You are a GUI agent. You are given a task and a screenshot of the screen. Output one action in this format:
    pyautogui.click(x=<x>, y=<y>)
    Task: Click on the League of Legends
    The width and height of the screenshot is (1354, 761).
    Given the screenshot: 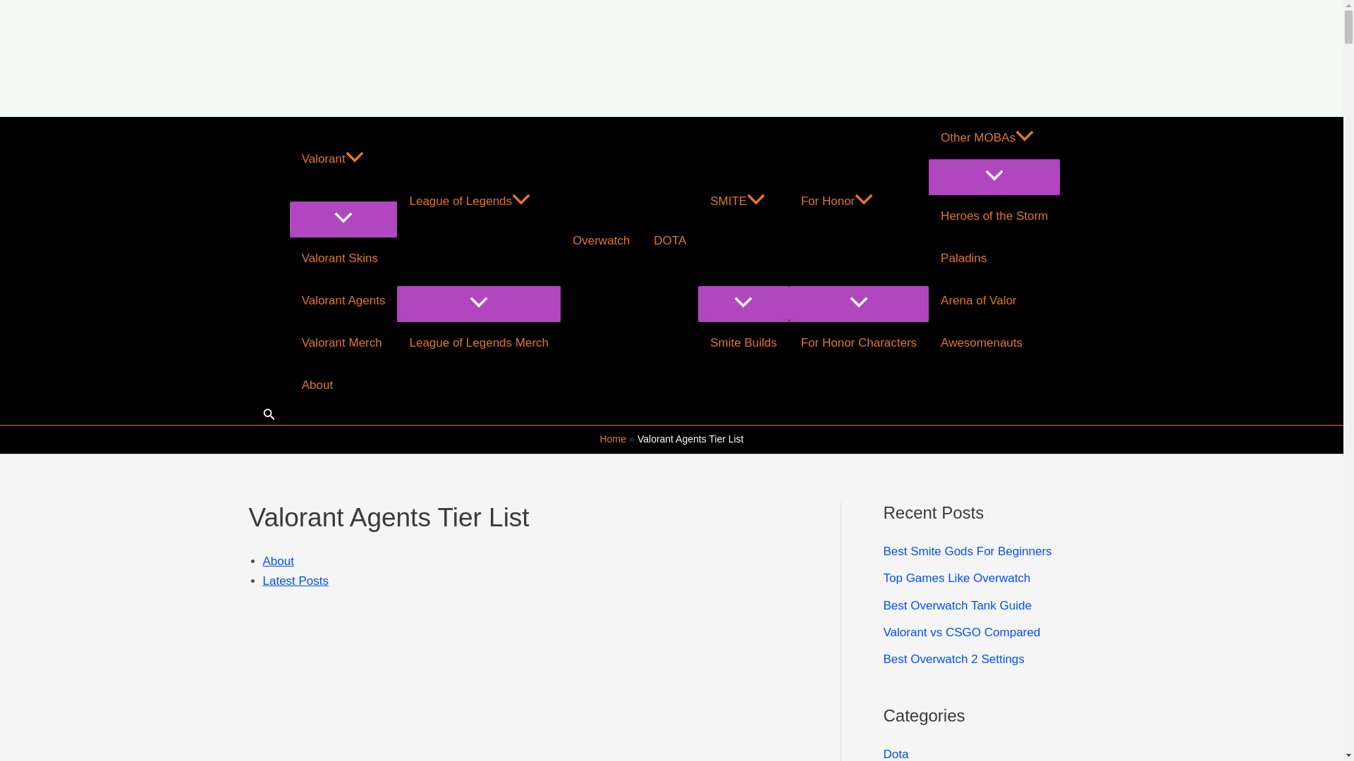 What is the action you would take?
    pyautogui.click(x=478, y=202)
    